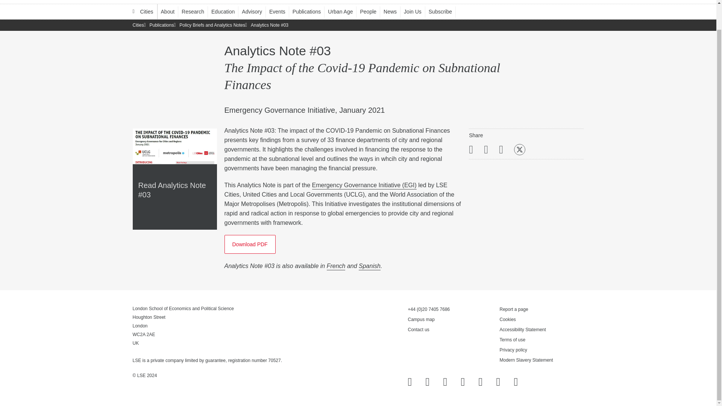 This screenshot has height=406, width=722. What do you see at coordinates (444, 11) in the screenshot?
I see `Subscribe` at bounding box center [444, 11].